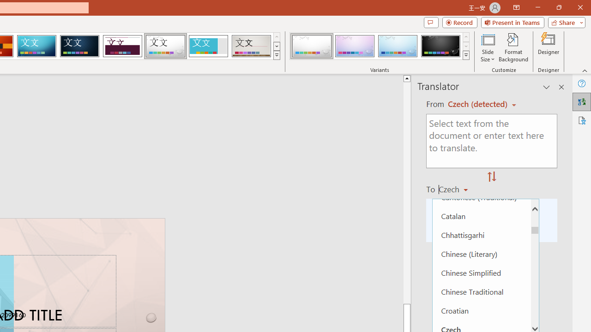  I want to click on Droplet Variant 4, so click(440, 46).